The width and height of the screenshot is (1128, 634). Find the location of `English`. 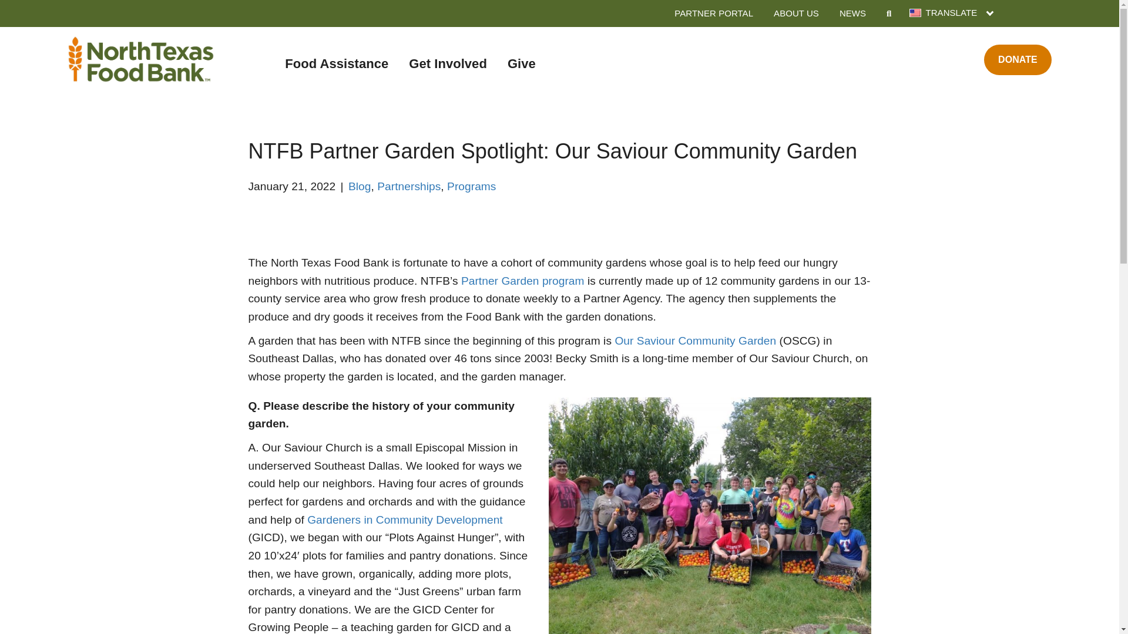

English is located at coordinates (915, 13).